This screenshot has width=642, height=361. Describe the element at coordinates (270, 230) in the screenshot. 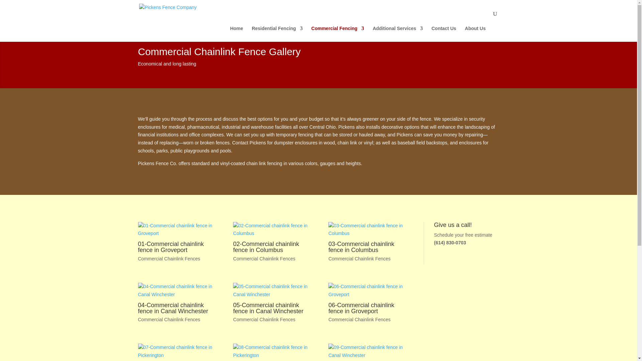

I see `02-Commercial chainlink fence in Columbus` at that location.